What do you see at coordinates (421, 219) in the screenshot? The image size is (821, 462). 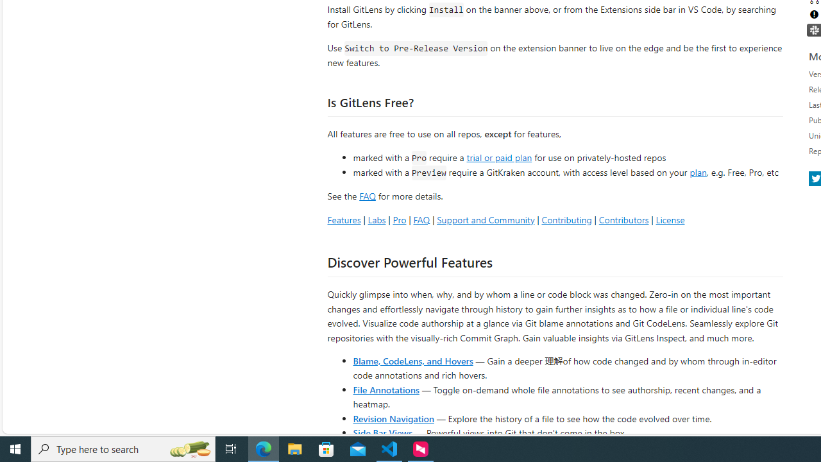 I see `FAQ` at bounding box center [421, 219].